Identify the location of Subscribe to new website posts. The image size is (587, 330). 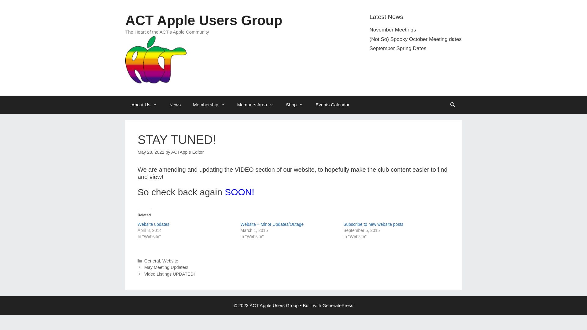
(373, 224).